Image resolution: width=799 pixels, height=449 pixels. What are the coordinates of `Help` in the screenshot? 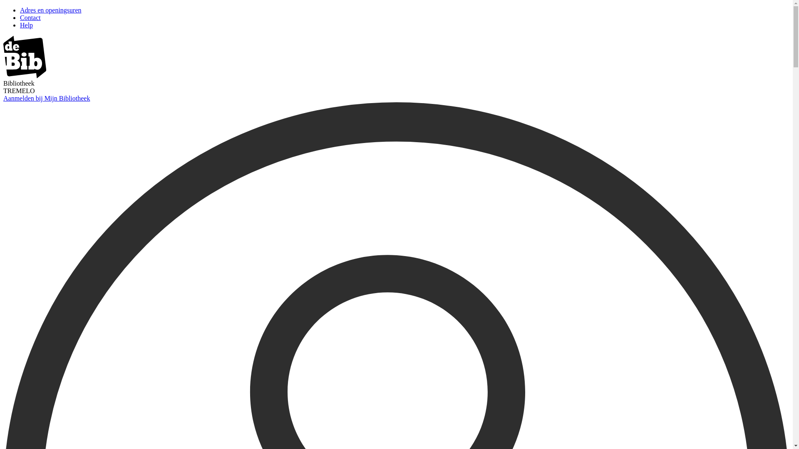 It's located at (27, 25).